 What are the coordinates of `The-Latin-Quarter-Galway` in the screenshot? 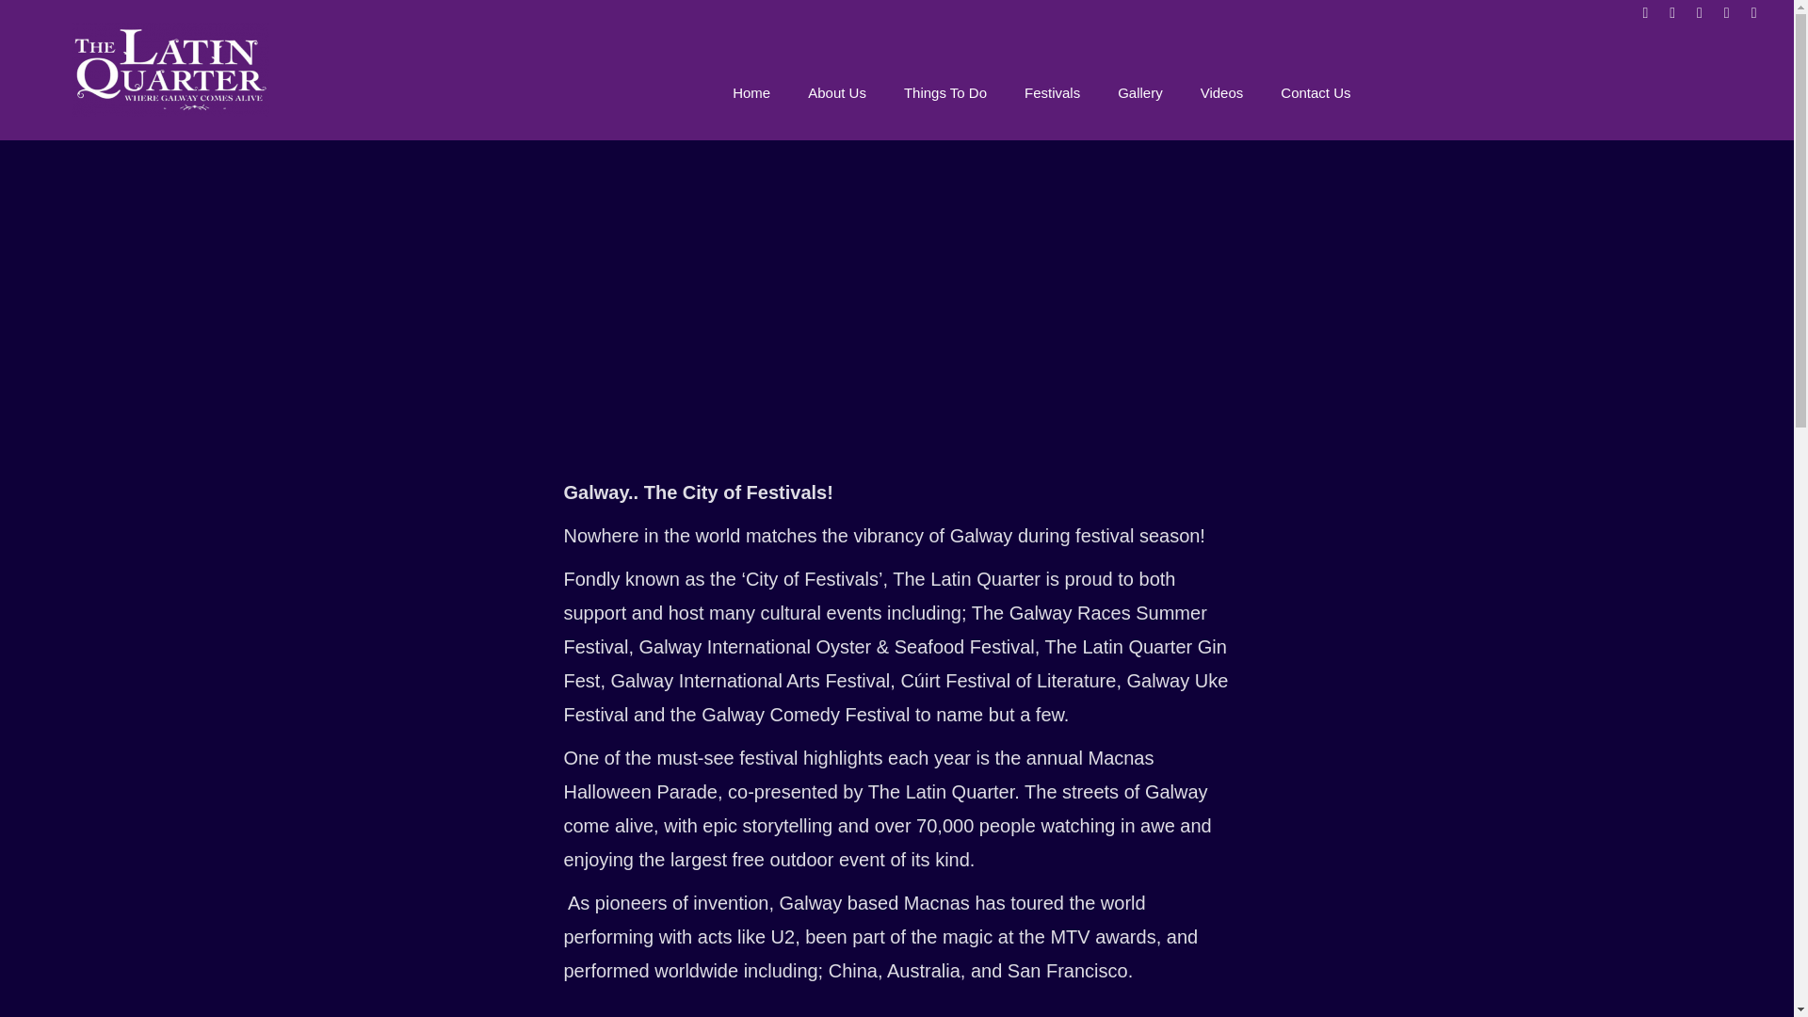 It's located at (170, 70).